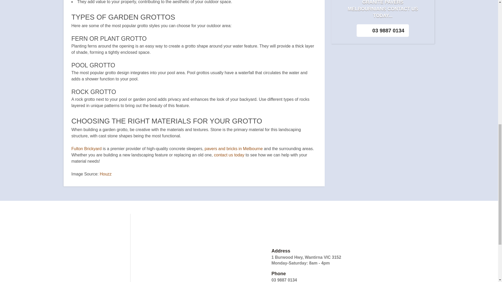  I want to click on contact us today, so click(229, 155).